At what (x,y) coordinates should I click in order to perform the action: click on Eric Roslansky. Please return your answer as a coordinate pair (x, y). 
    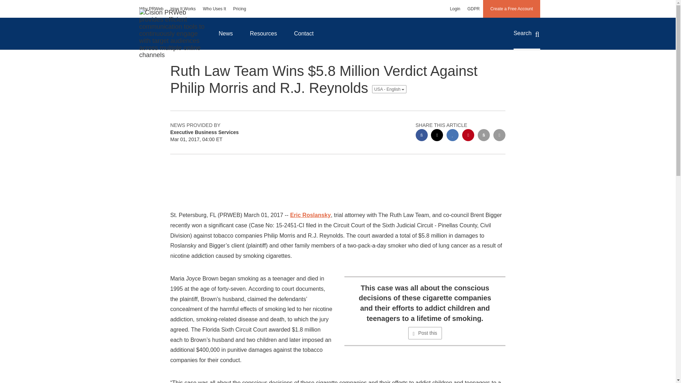
    Looking at the image, I should click on (310, 215).